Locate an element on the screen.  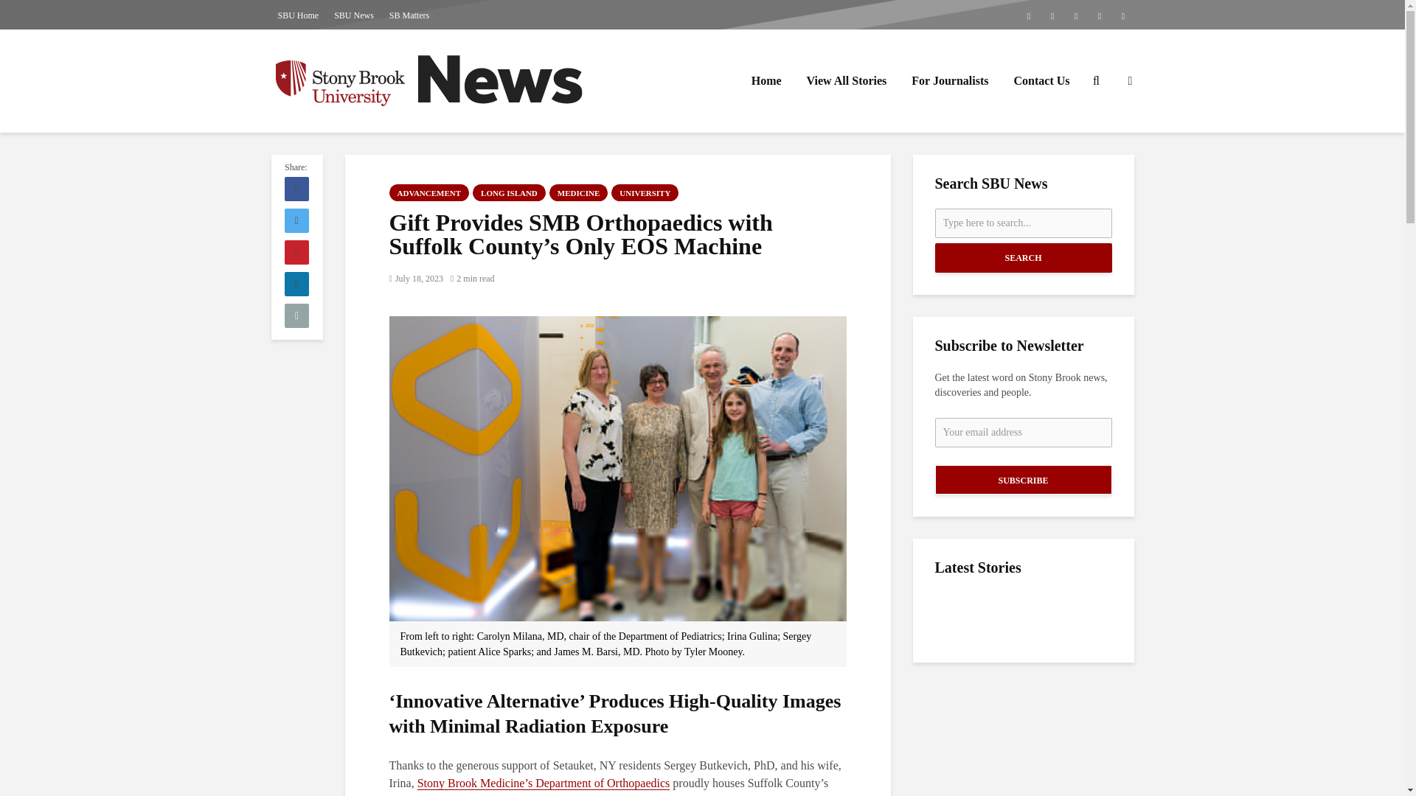
Subscribe is located at coordinates (1023, 479).